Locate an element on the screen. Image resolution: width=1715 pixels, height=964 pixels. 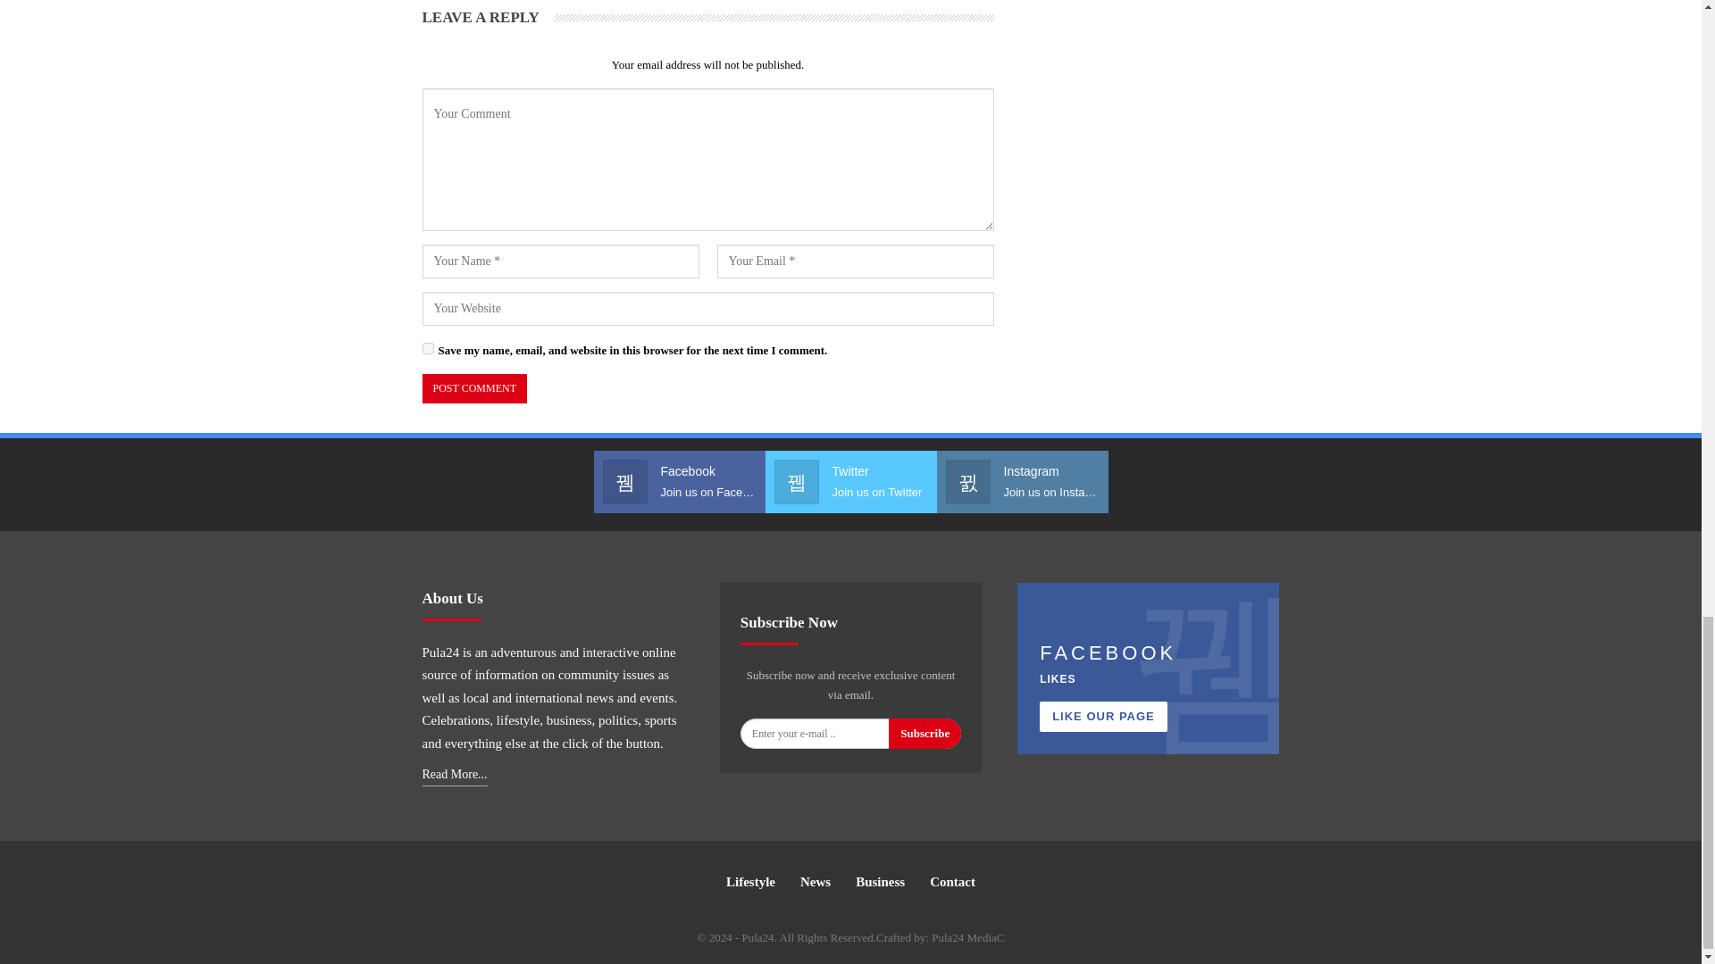
yes is located at coordinates (427, 348).